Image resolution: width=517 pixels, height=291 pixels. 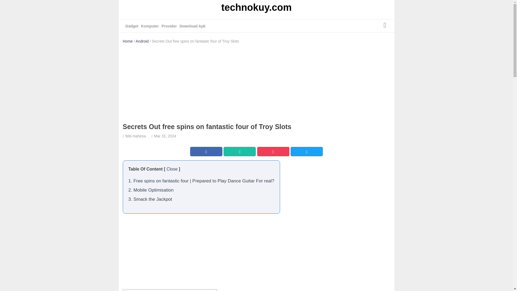 I want to click on Gadget, so click(x=132, y=26).